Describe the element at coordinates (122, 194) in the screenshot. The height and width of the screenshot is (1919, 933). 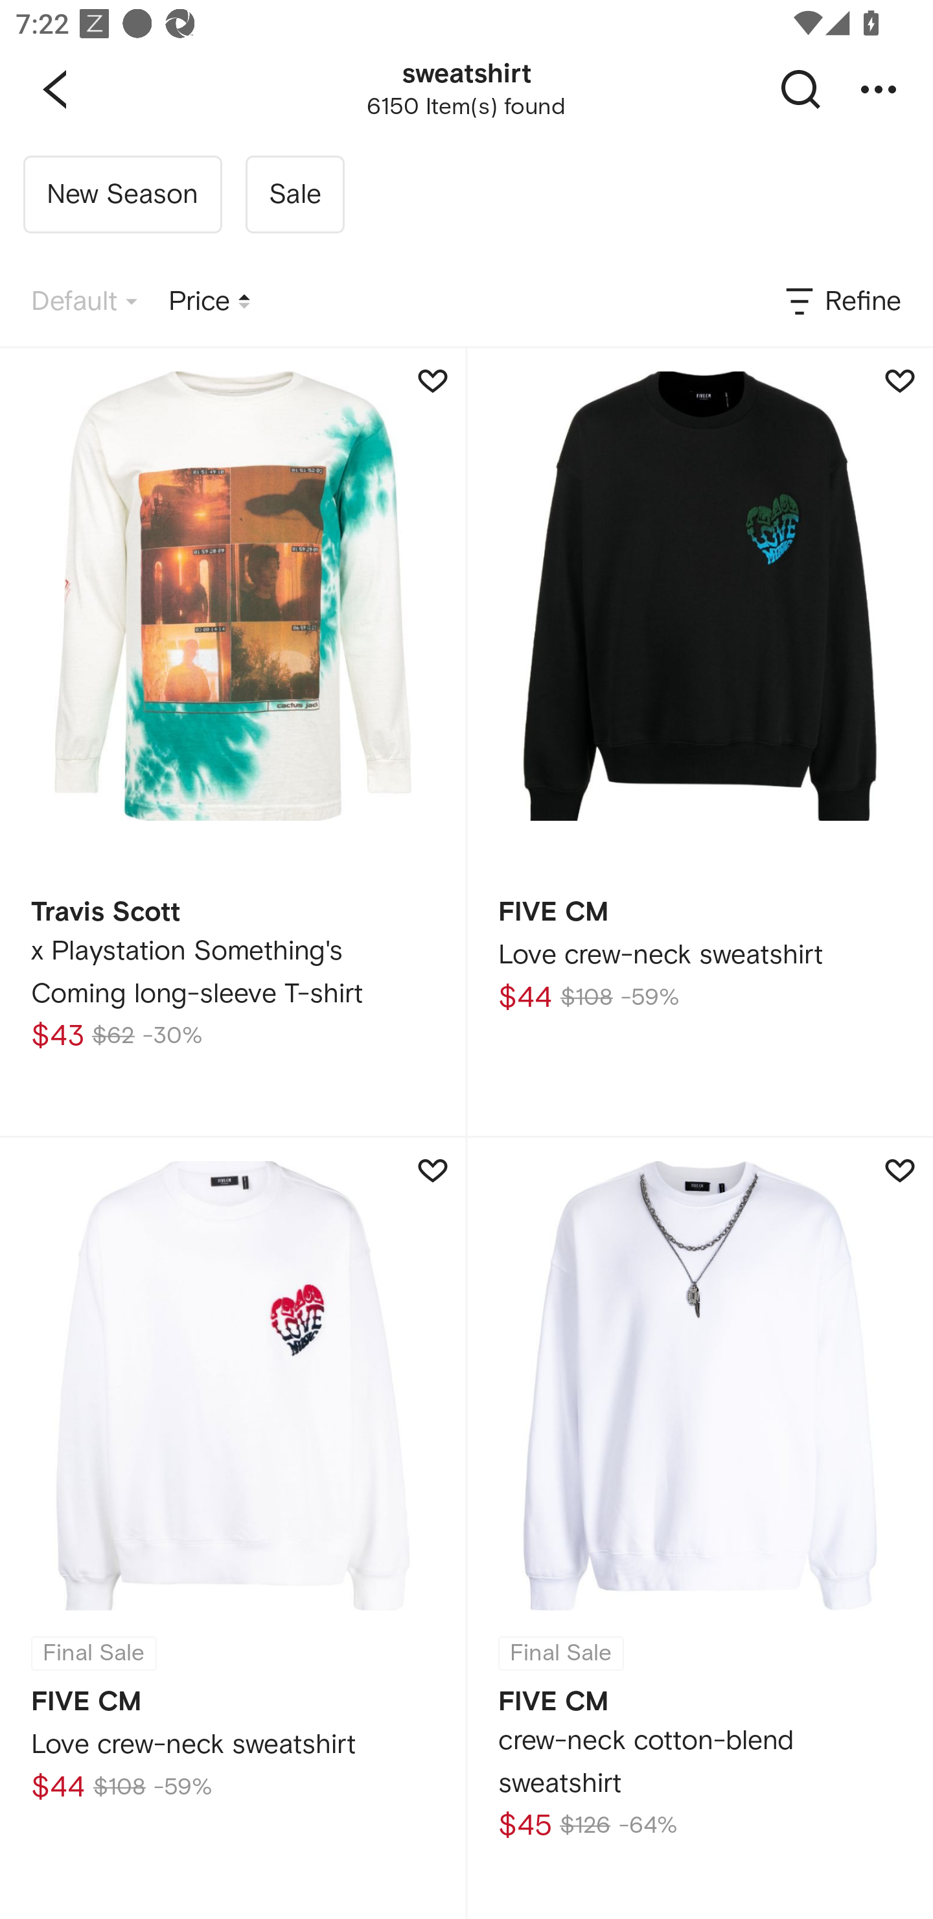
I see `New Season` at that location.